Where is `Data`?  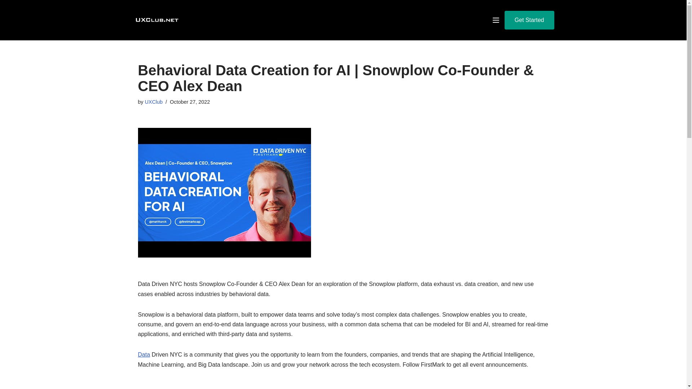
Data is located at coordinates (144, 354).